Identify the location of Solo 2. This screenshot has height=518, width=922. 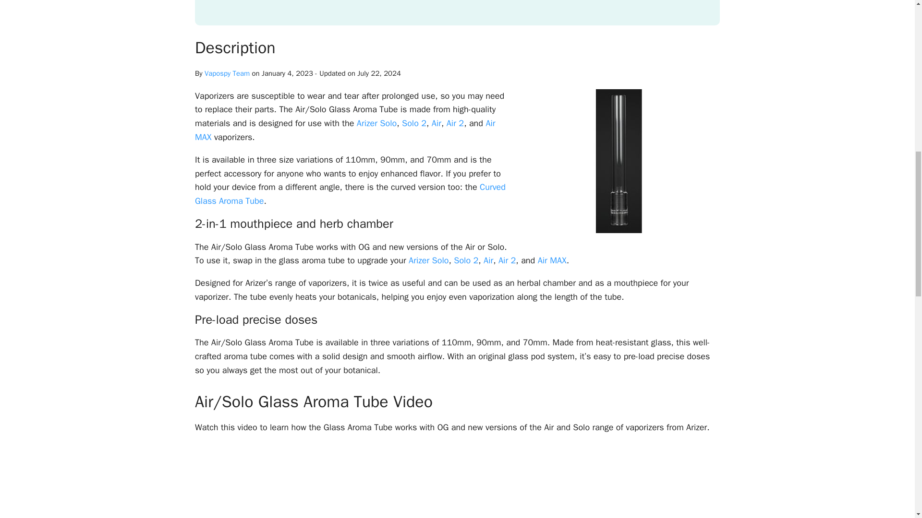
(466, 260).